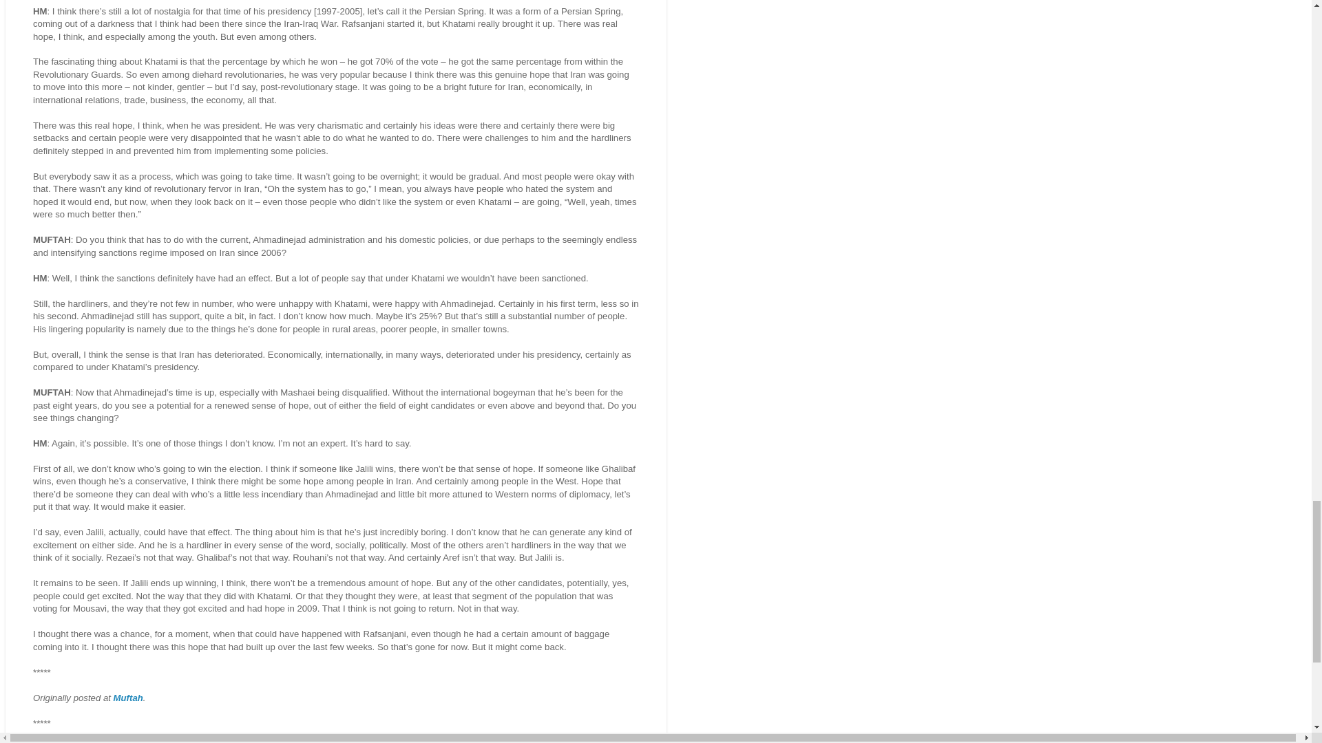 The height and width of the screenshot is (743, 1322). Describe the element at coordinates (128, 698) in the screenshot. I see `Muftah` at that location.